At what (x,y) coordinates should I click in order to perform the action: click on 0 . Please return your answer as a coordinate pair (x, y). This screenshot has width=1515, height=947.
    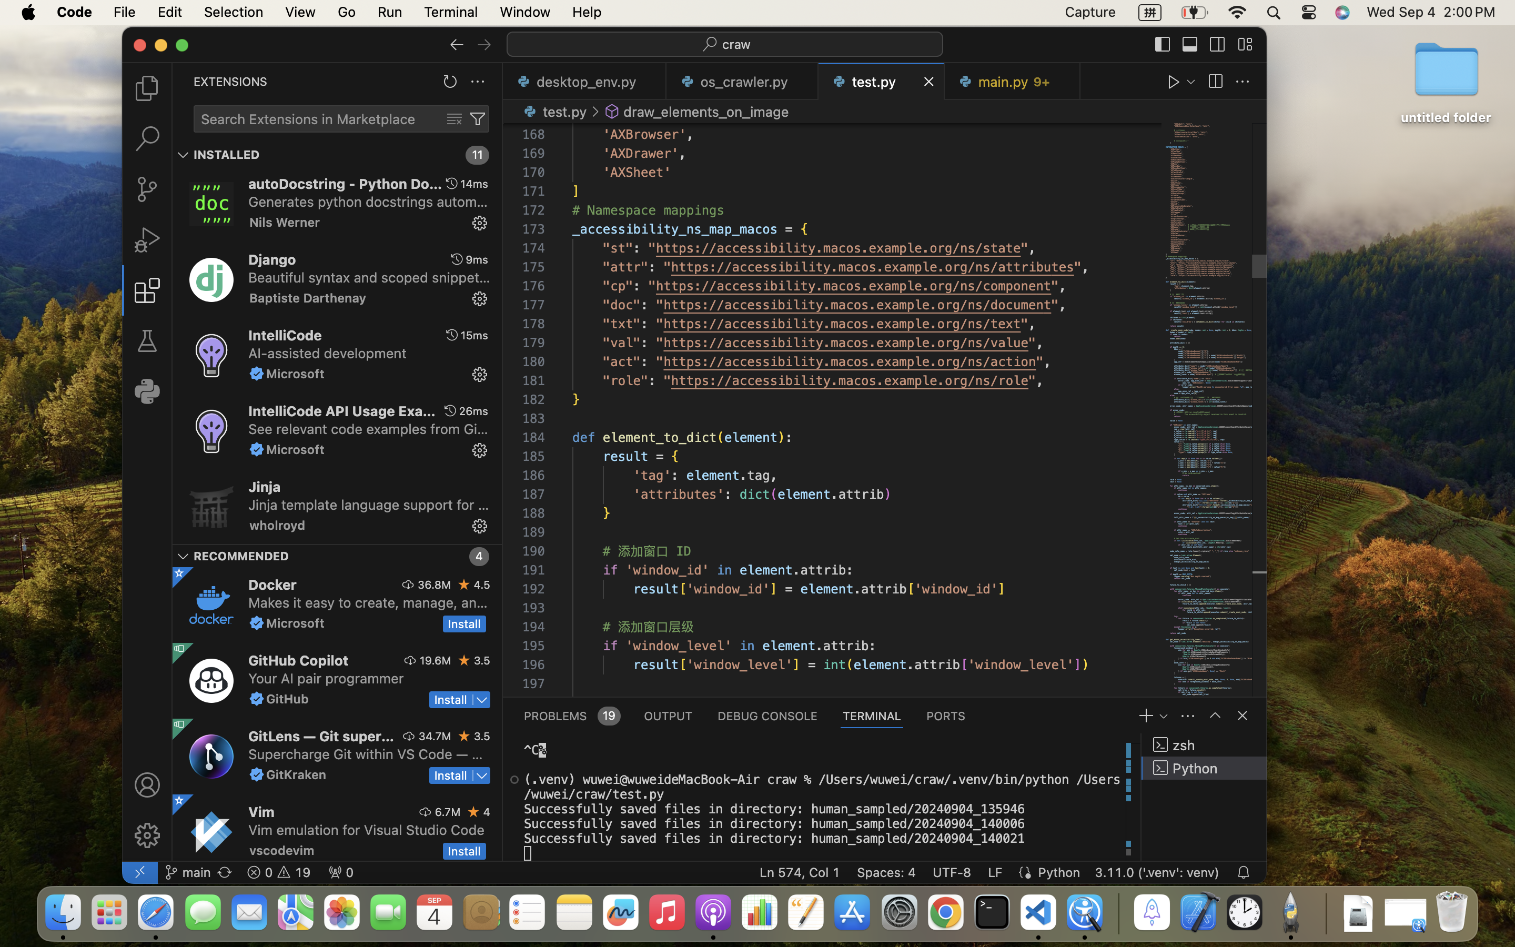
    Looking at the image, I should click on (147, 189).